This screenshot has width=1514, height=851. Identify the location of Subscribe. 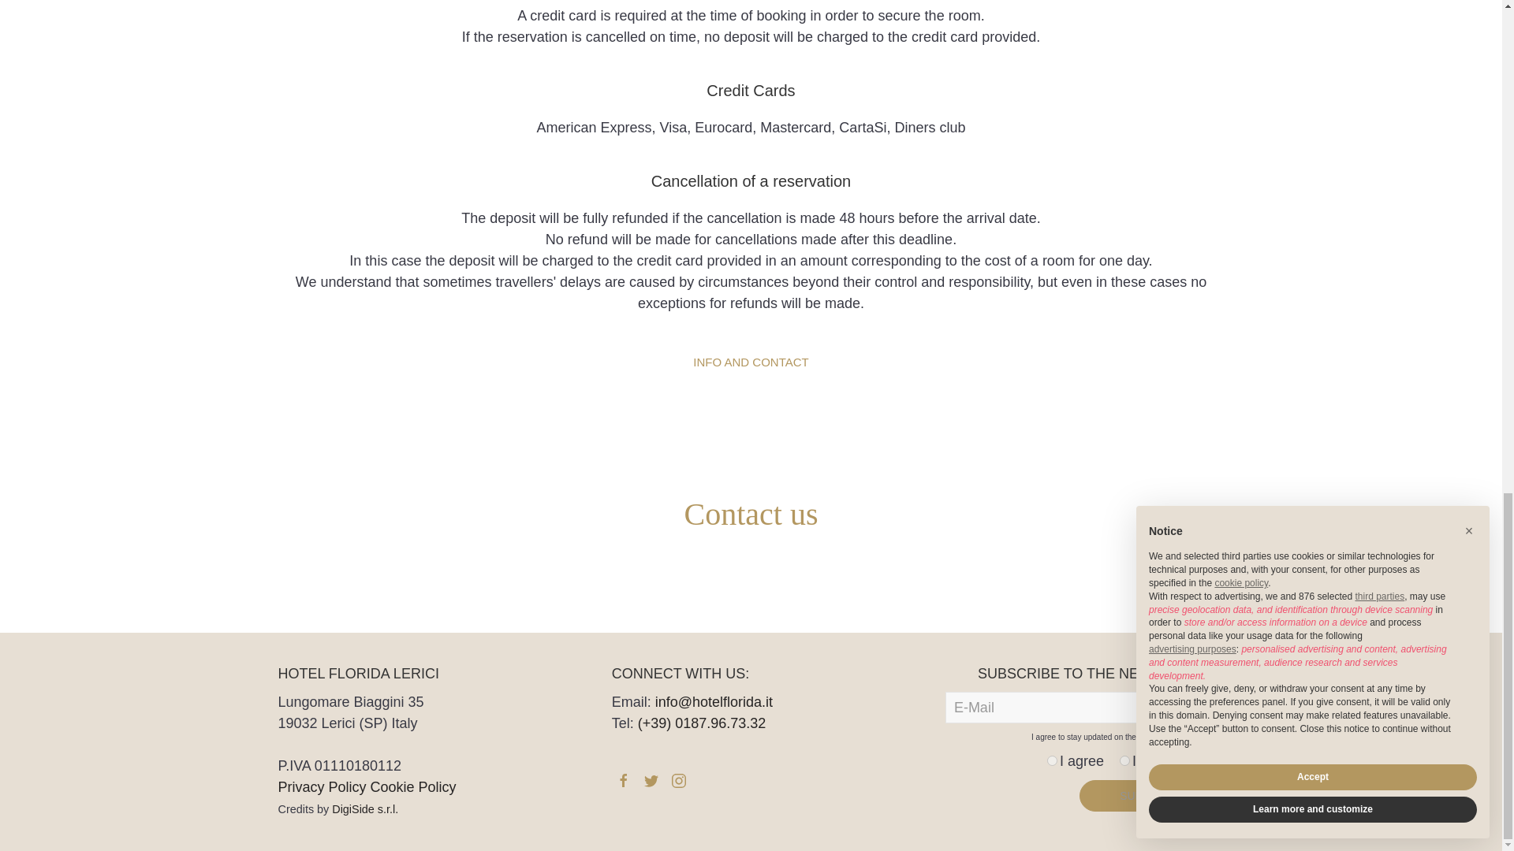
(1151, 796).